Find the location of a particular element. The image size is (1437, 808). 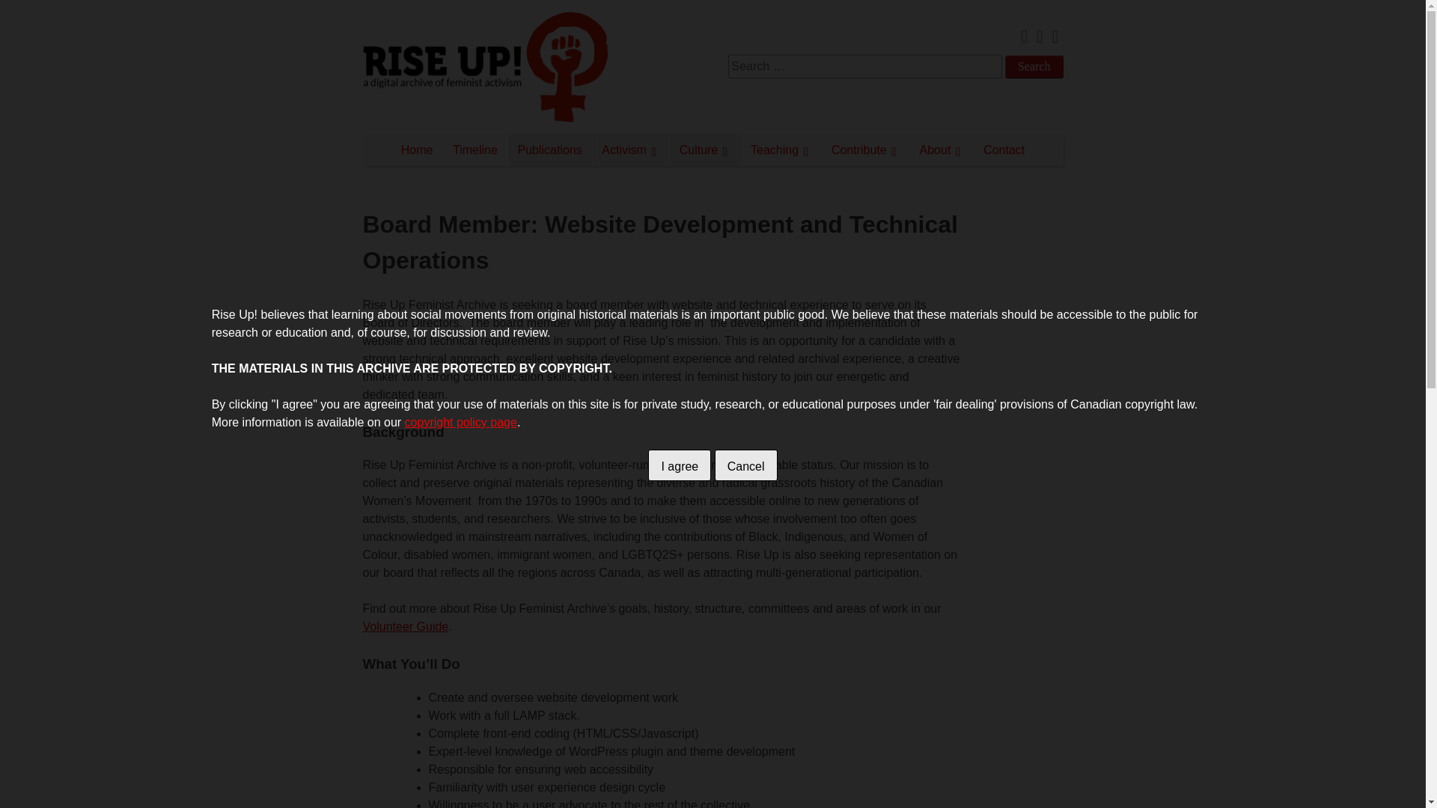

Cancel is located at coordinates (745, 465).